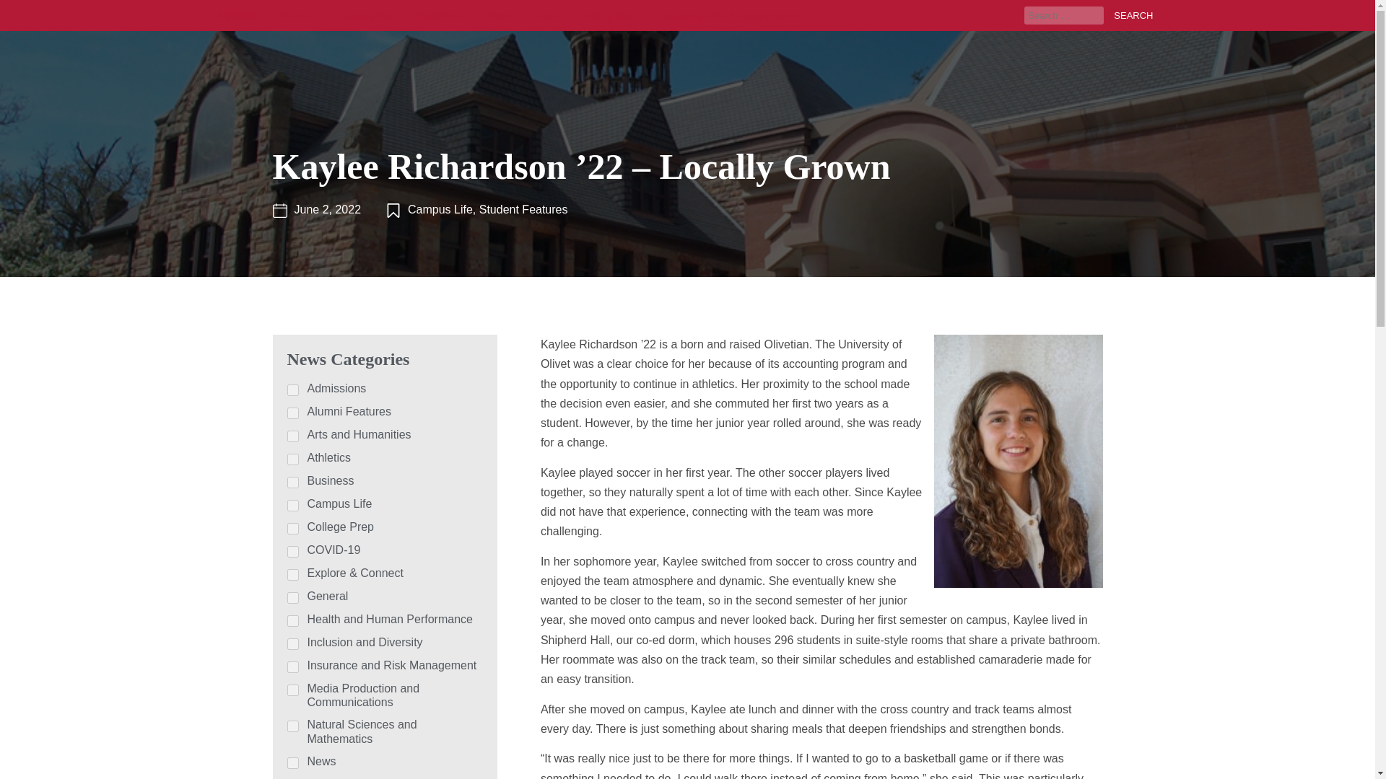 The height and width of the screenshot is (779, 1386). Describe the element at coordinates (293, 482) in the screenshot. I see `55` at that location.